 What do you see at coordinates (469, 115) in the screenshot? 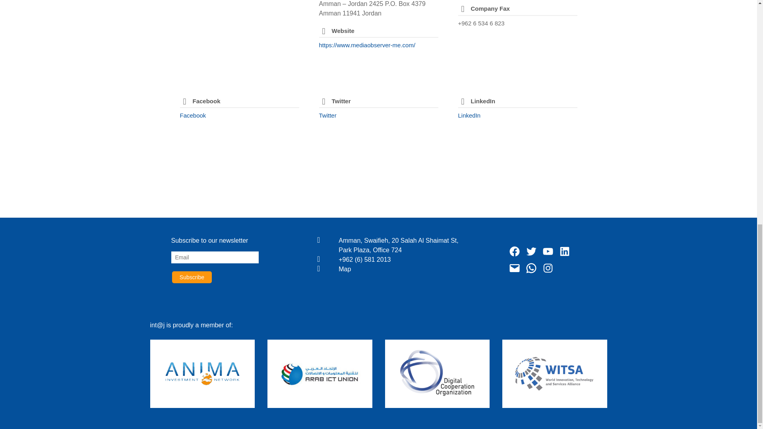
I see `LinkedIn` at bounding box center [469, 115].